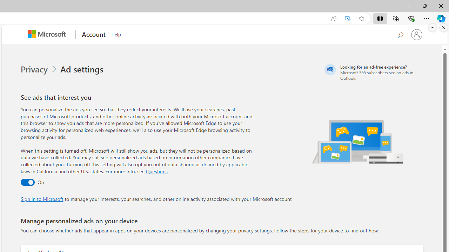  I want to click on Microsoft, so click(48, 35).